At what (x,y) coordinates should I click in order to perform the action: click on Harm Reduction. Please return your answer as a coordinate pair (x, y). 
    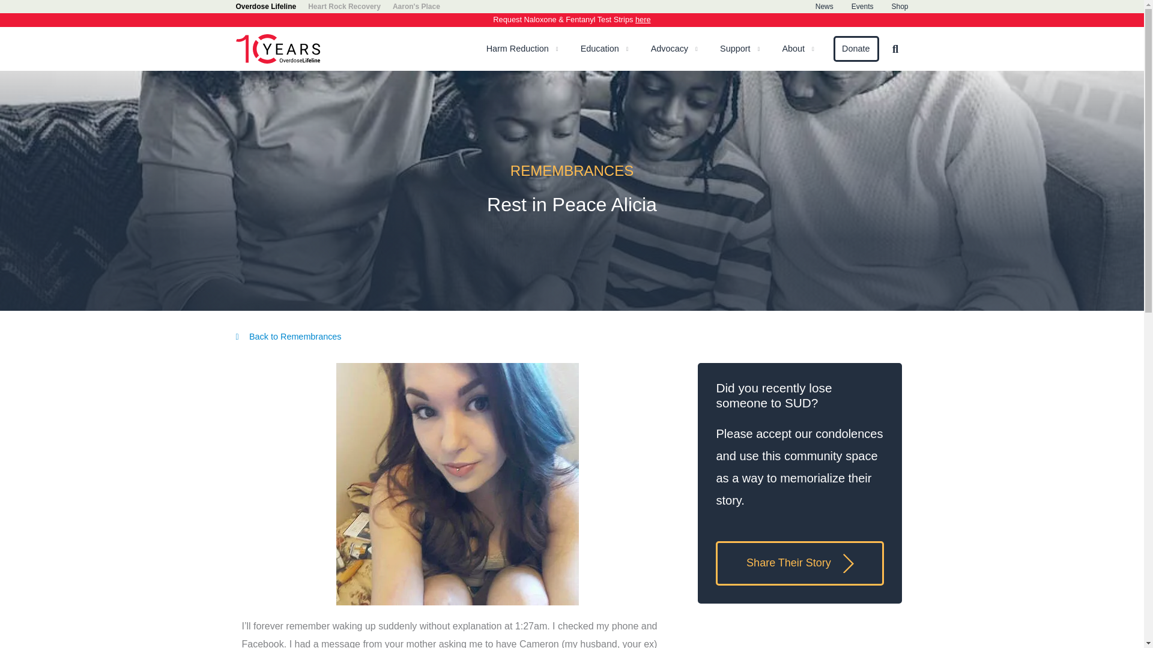
    Looking at the image, I should click on (518, 49).